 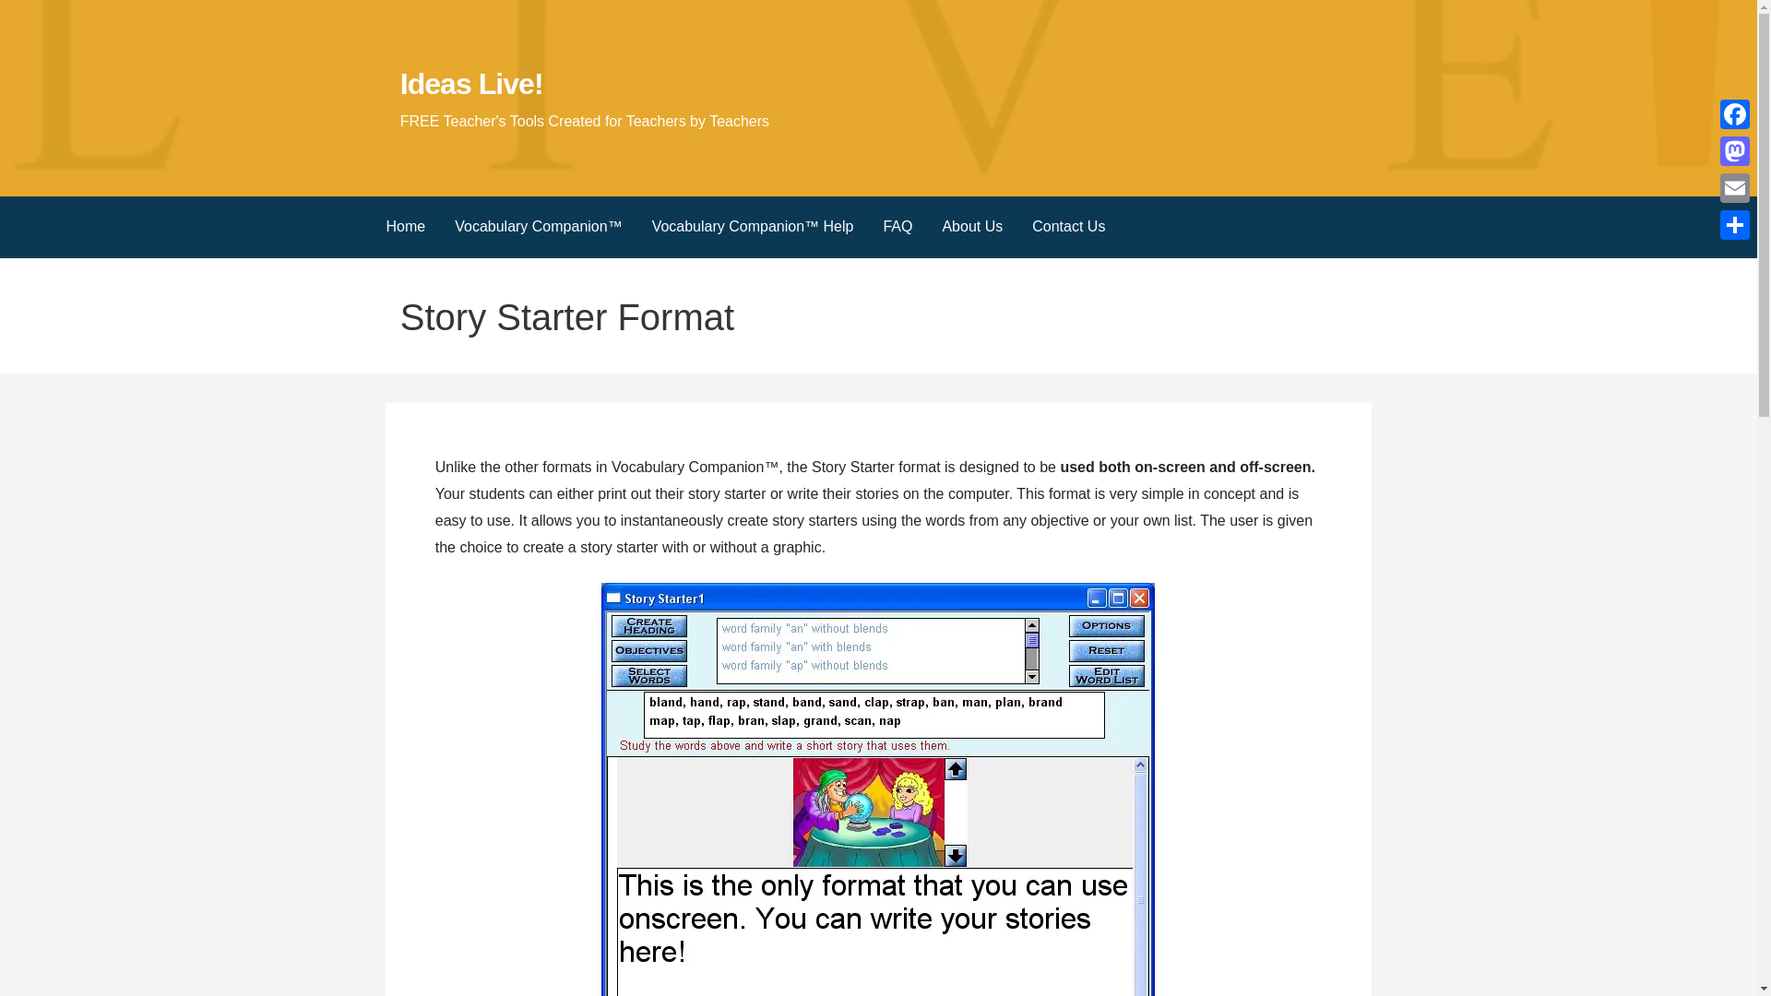 I want to click on Home, so click(x=404, y=227).